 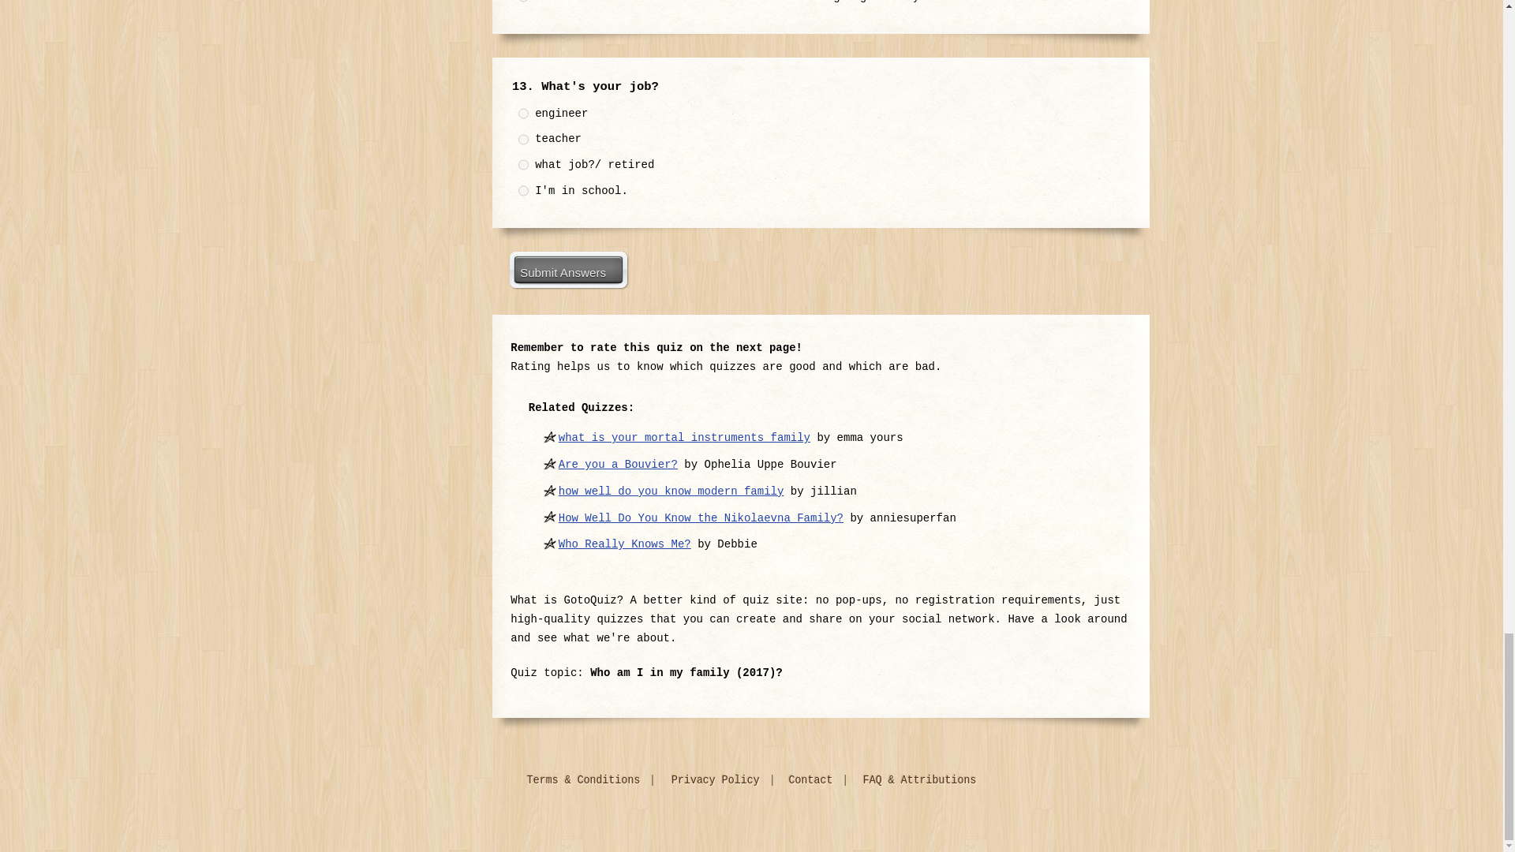 What do you see at coordinates (568, 270) in the screenshot?
I see `Submit Answers` at bounding box center [568, 270].